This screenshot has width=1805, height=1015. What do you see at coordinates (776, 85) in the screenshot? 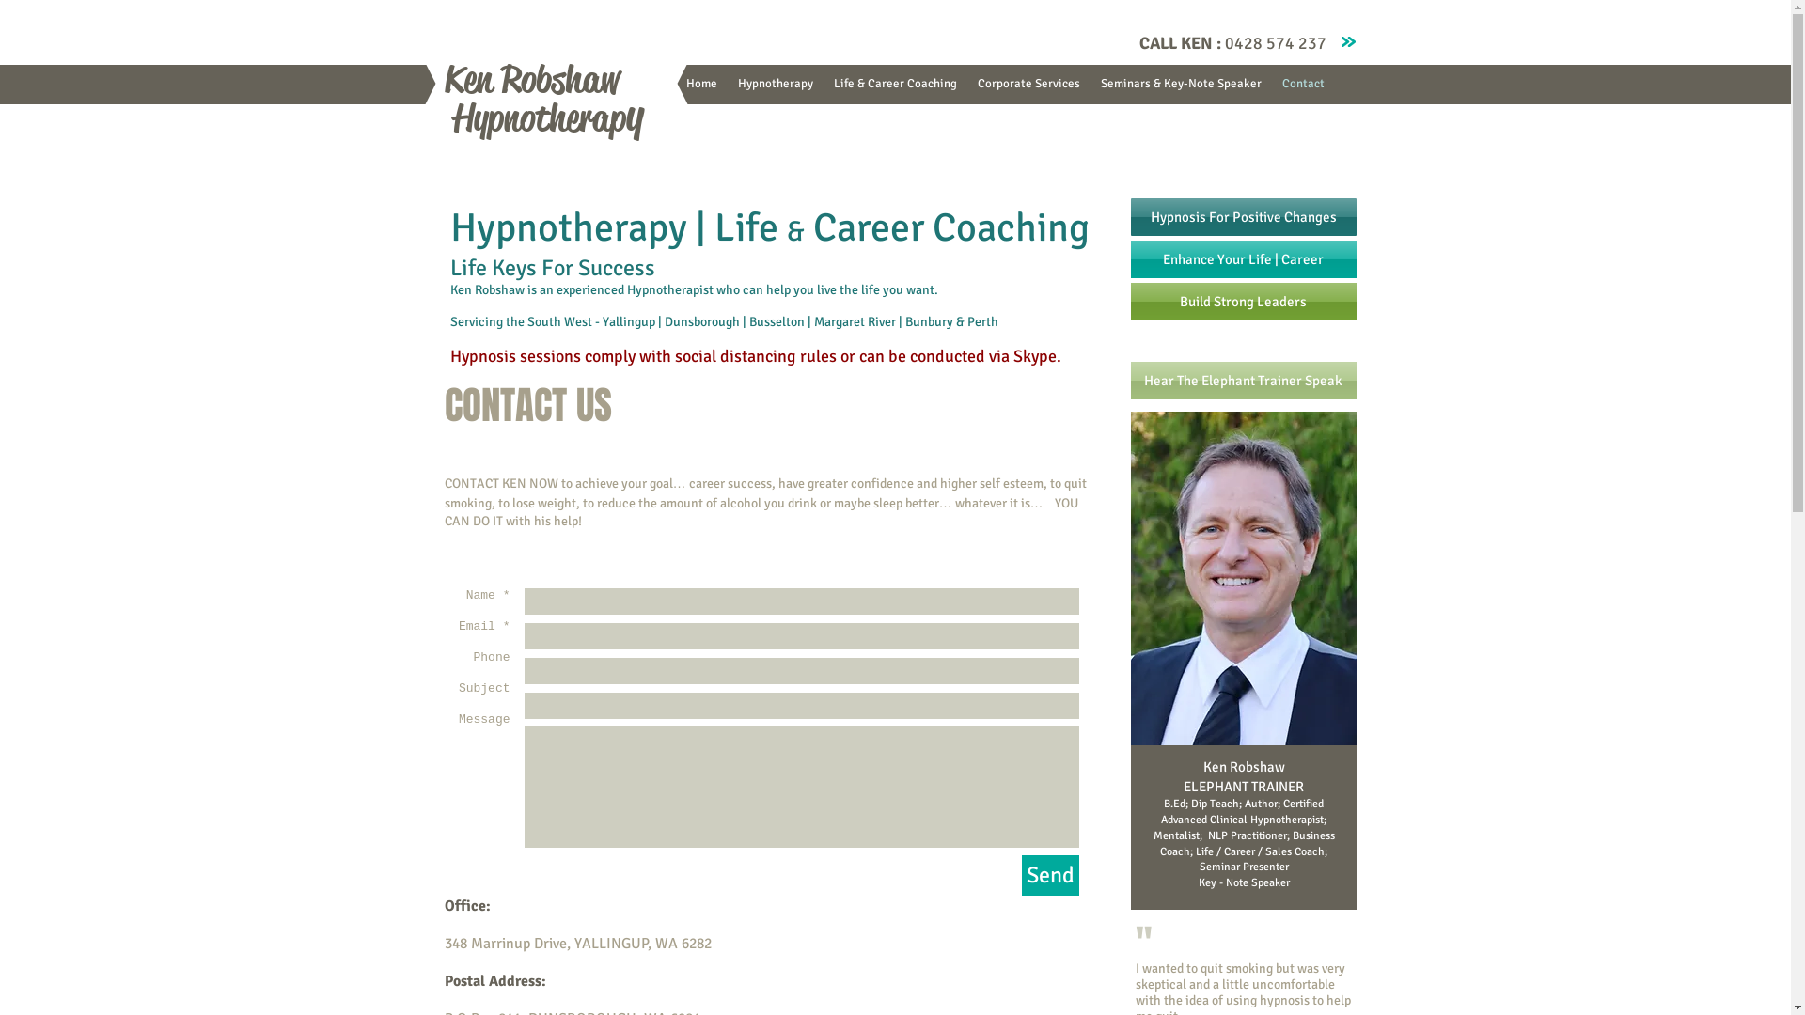
I see `Hypnotherapy` at bounding box center [776, 85].